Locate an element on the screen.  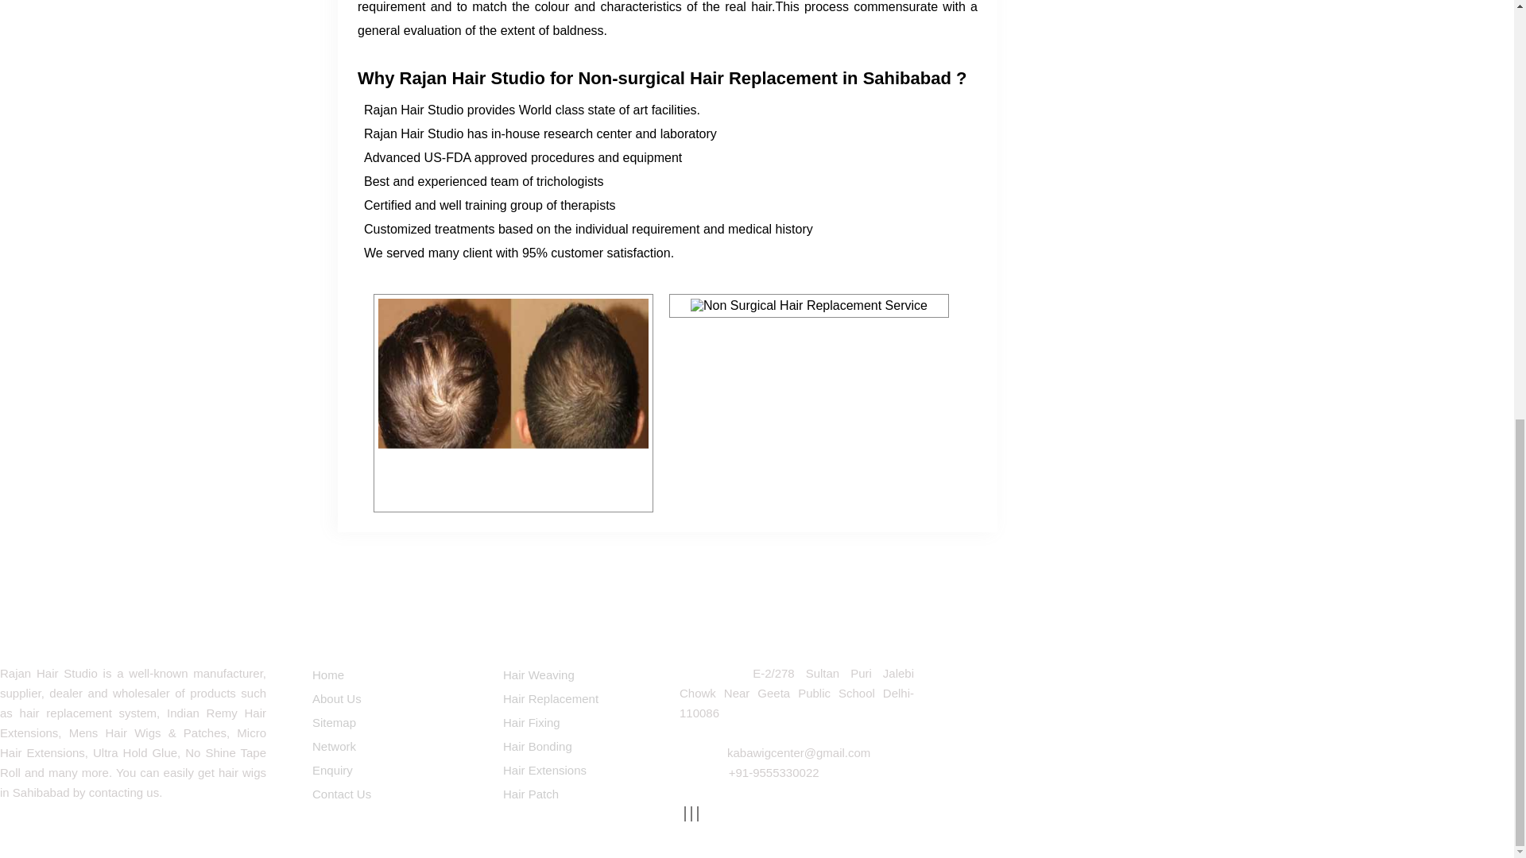
Network is located at coordinates (385, 746).